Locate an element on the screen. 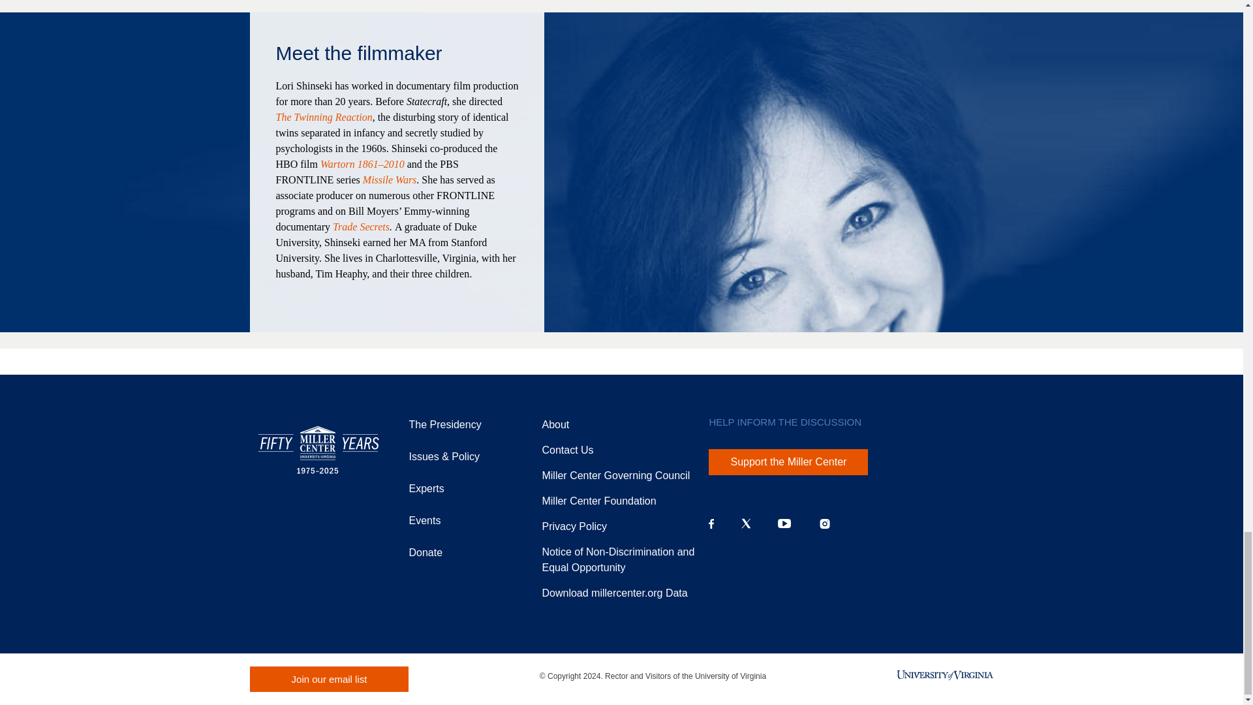  Miller Center Web Privacy Policy is located at coordinates (574, 526).